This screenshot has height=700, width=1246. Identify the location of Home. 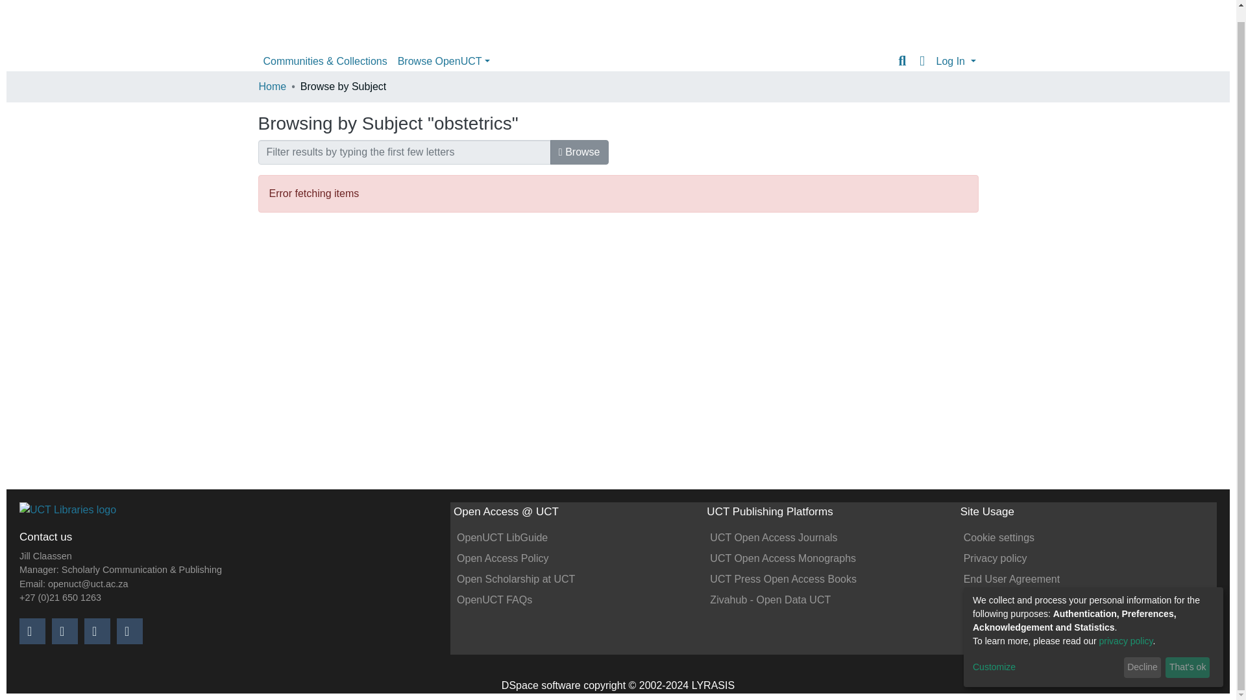
(272, 87).